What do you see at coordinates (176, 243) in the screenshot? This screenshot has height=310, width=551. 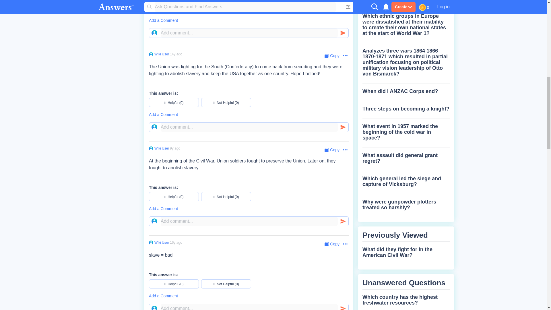 I see `2008-03-19 04:32:58` at bounding box center [176, 243].